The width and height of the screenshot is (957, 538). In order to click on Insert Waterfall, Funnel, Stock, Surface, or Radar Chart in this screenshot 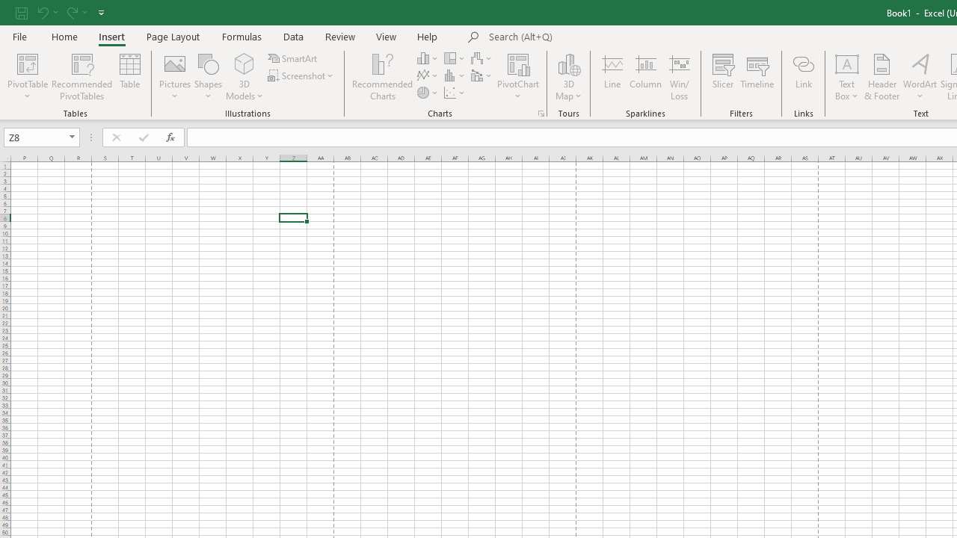, I will do `click(482, 58)`.